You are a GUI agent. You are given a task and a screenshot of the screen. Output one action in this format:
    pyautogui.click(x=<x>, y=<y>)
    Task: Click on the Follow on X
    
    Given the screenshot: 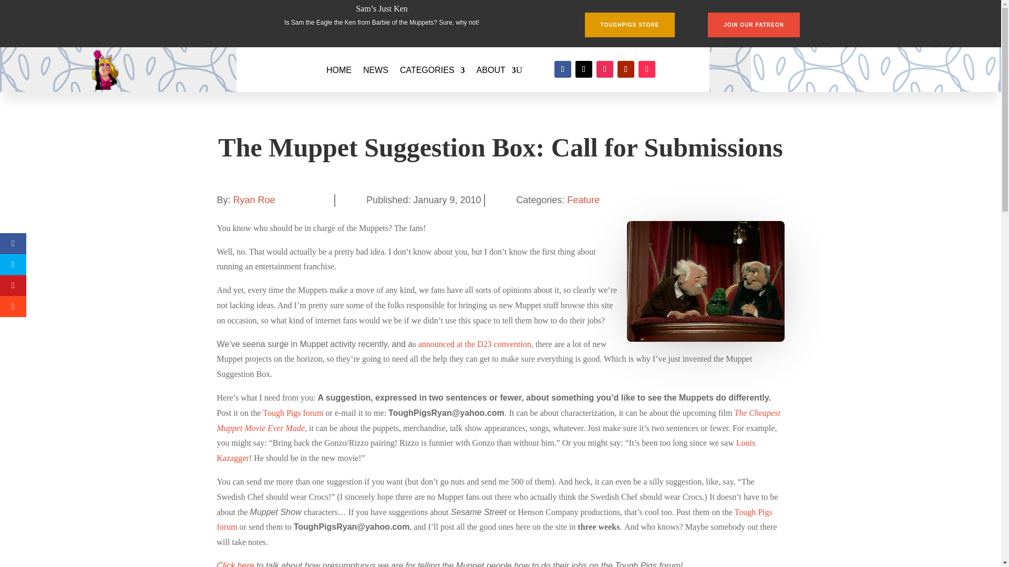 What is the action you would take?
    pyautogui.click(x=583, y=69)
    